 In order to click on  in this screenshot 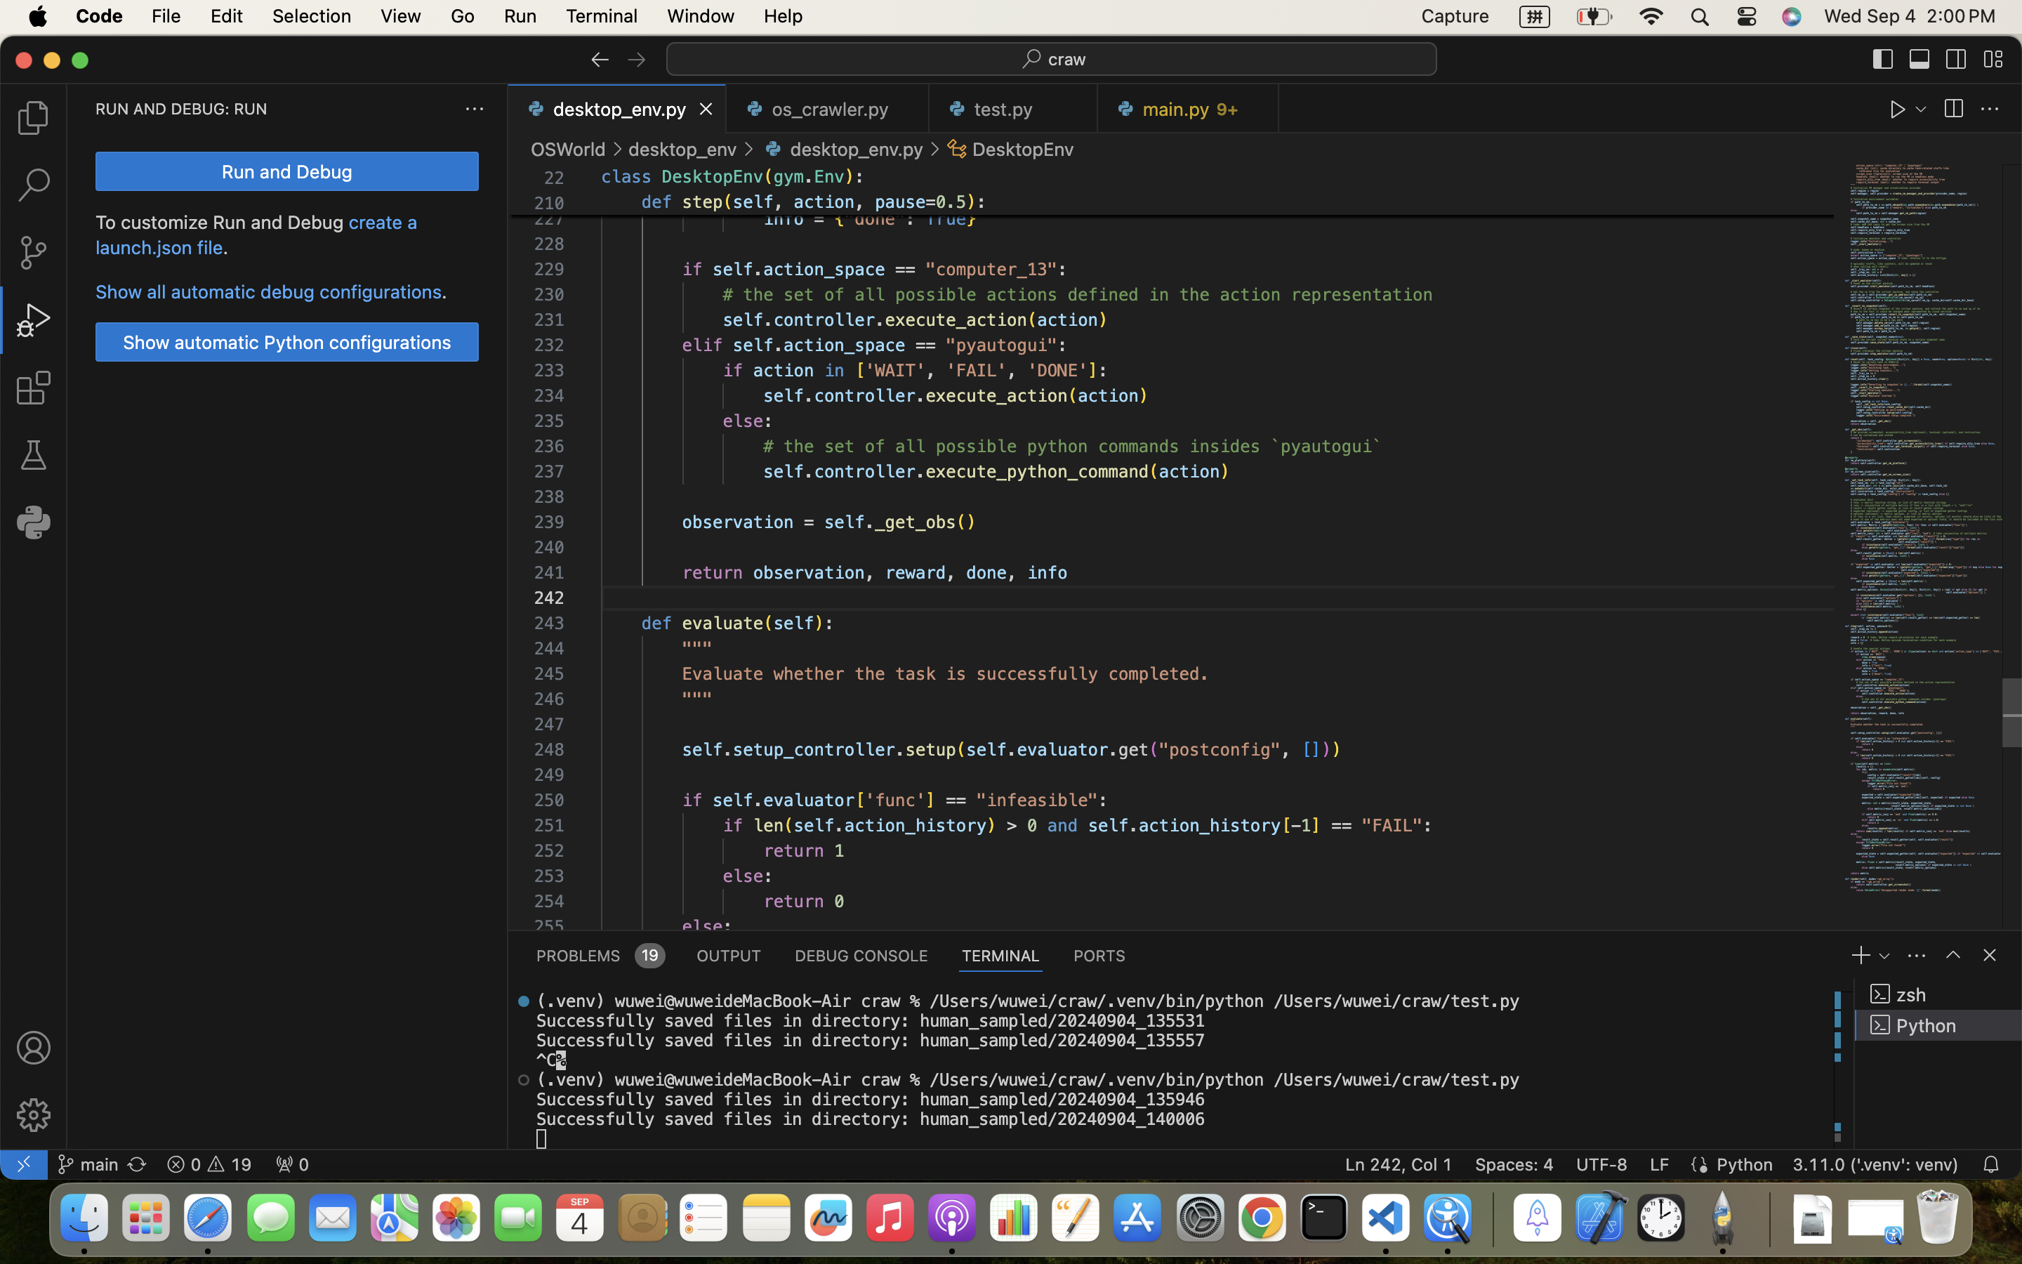, I will do `click(1953, 955)`.